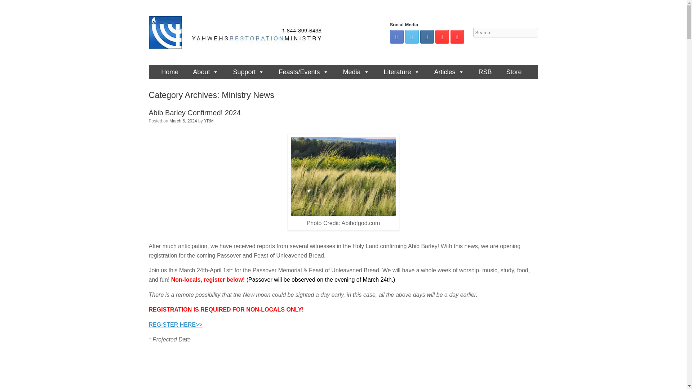 This screenshot has height=389, width=692. What do you see at coordinates (412, 37) in the screenshot?
I see `Yahweh's Restoration Ministry Twitter` at bounding box center [412, 37].